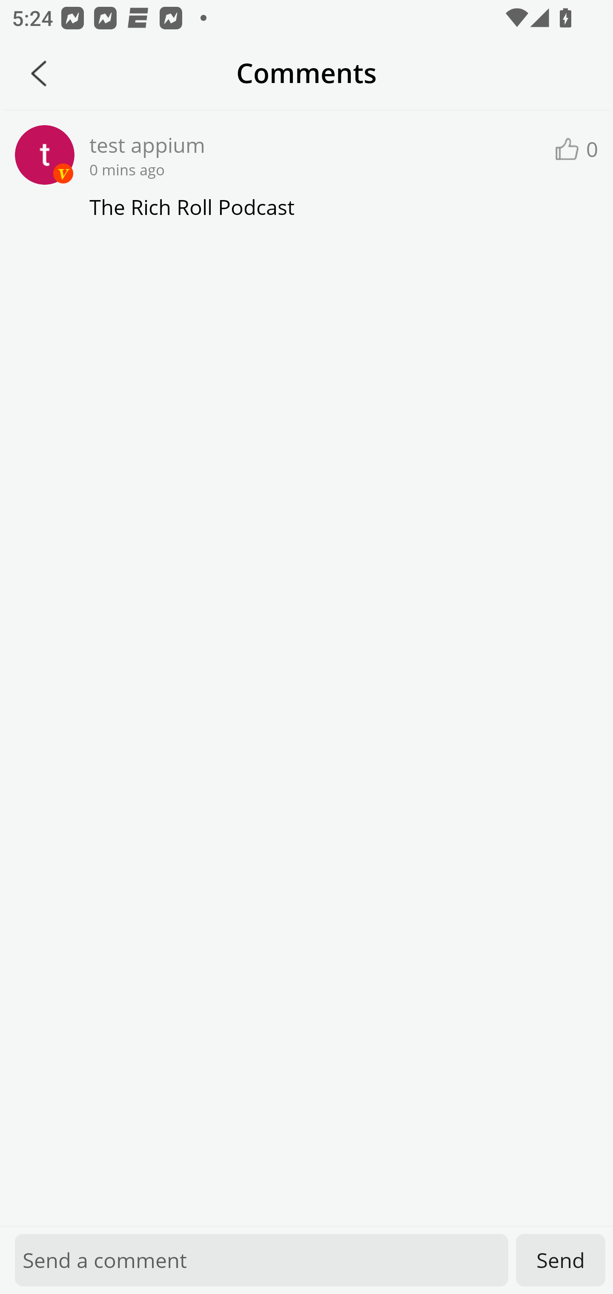 The image size is (613, 1294). I want to click on Back, so click(39, 73).